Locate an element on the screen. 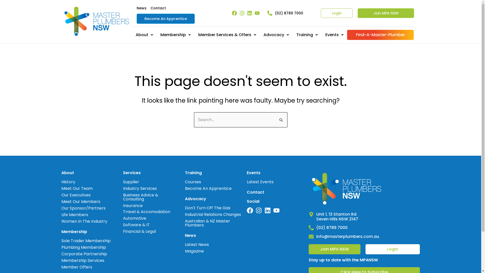  Our Sponsor/Partners is located at coordinates (84, 208).